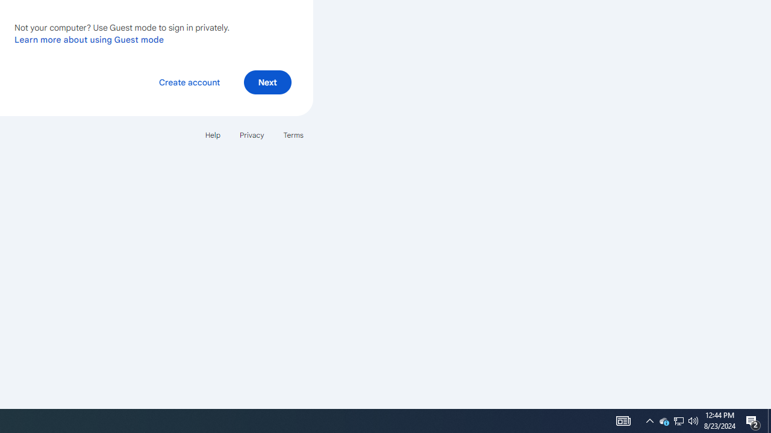  I want to click on Privacy, so click(252, 135).